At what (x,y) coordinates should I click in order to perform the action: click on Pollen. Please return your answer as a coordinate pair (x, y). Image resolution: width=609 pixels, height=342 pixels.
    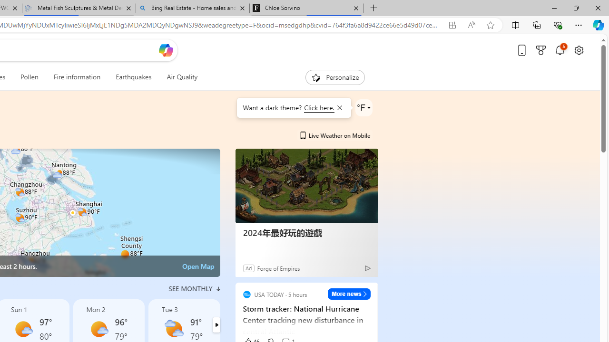
    Looking at the image, I should click on (29, 77).